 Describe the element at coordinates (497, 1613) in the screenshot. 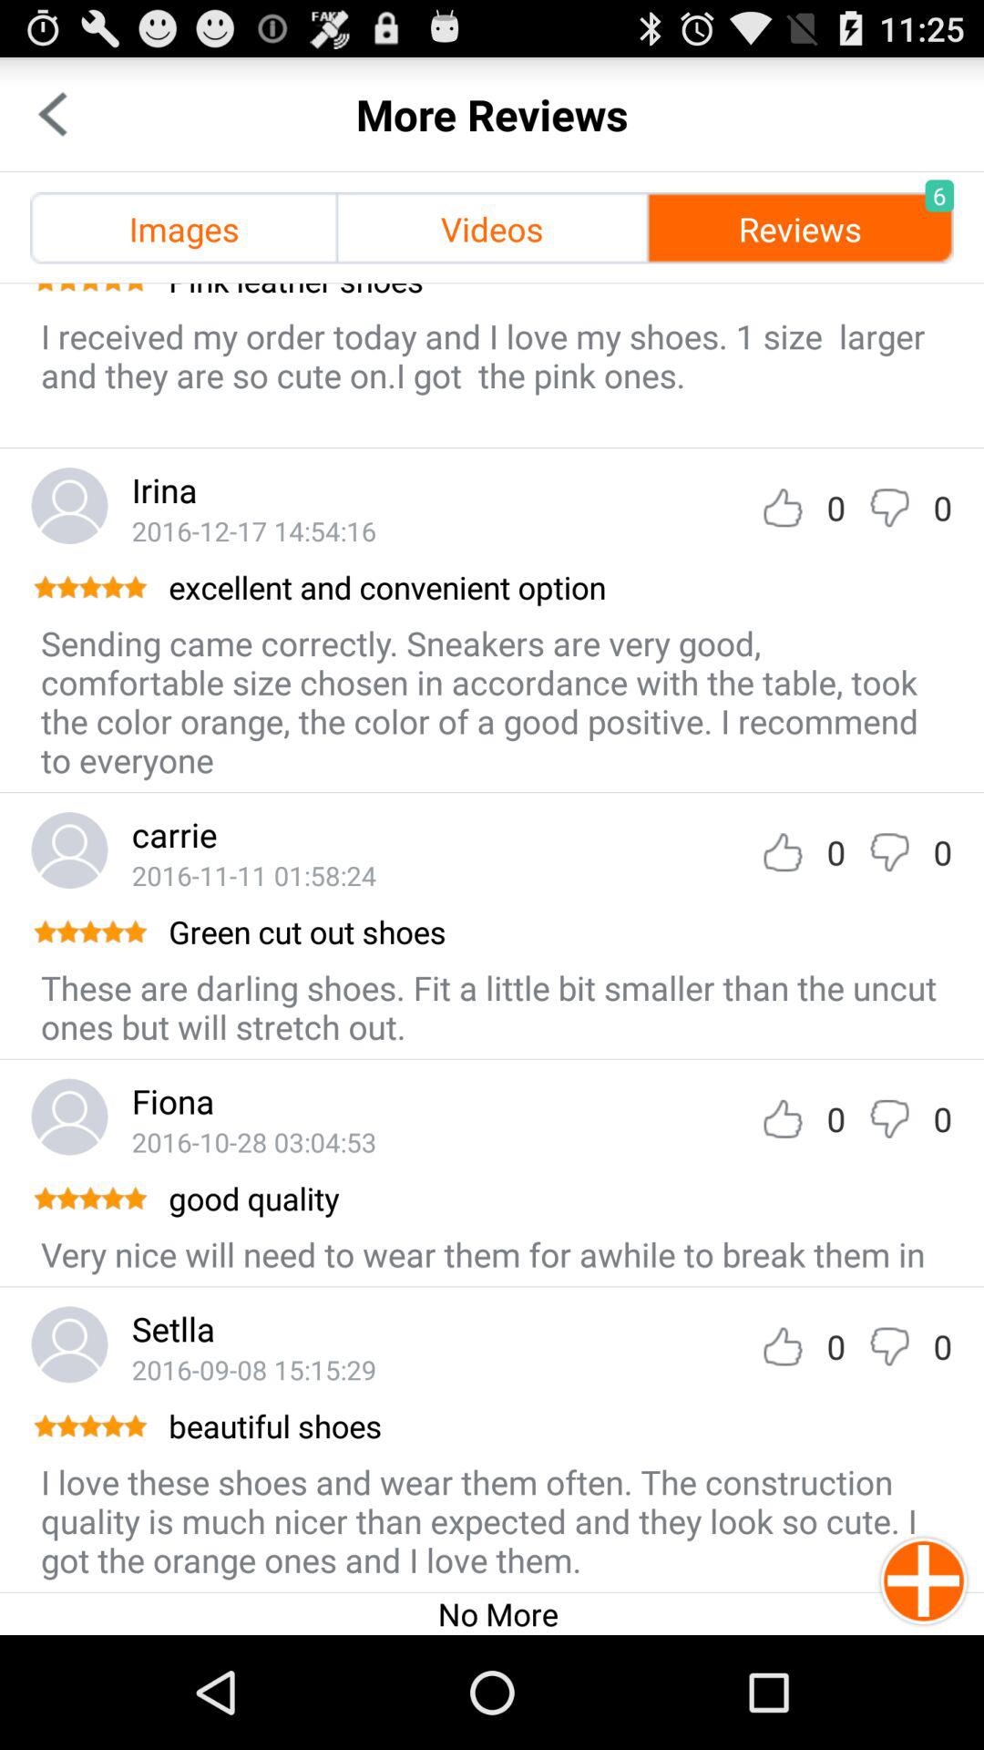

I see `select no more` at that location.